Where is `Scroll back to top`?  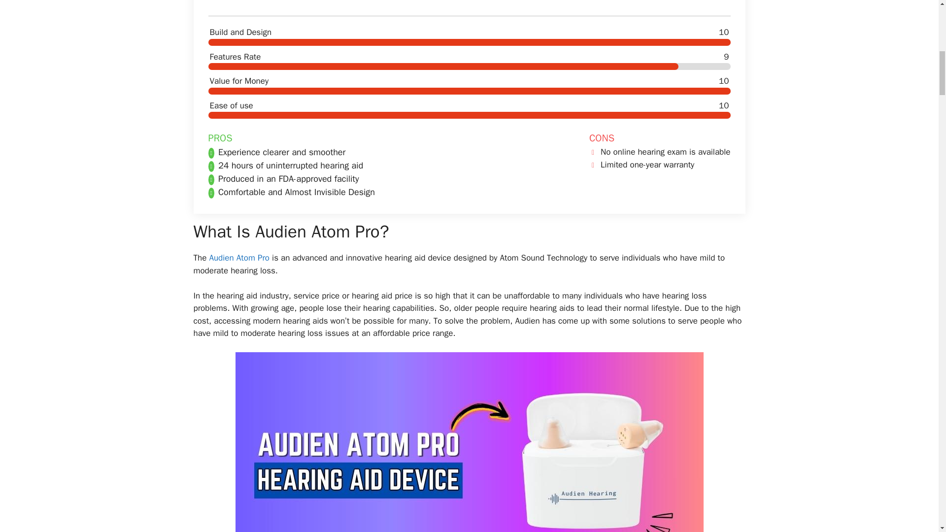 Scroll back to top is located at coordinates (914, 467).